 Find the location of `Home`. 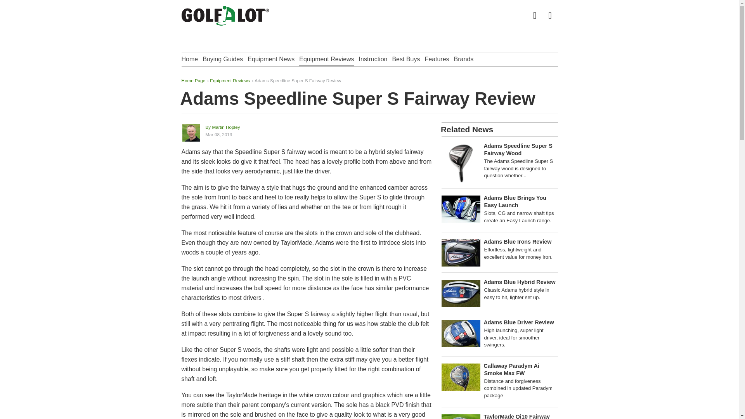

Home is located at coordinates (190, 59).